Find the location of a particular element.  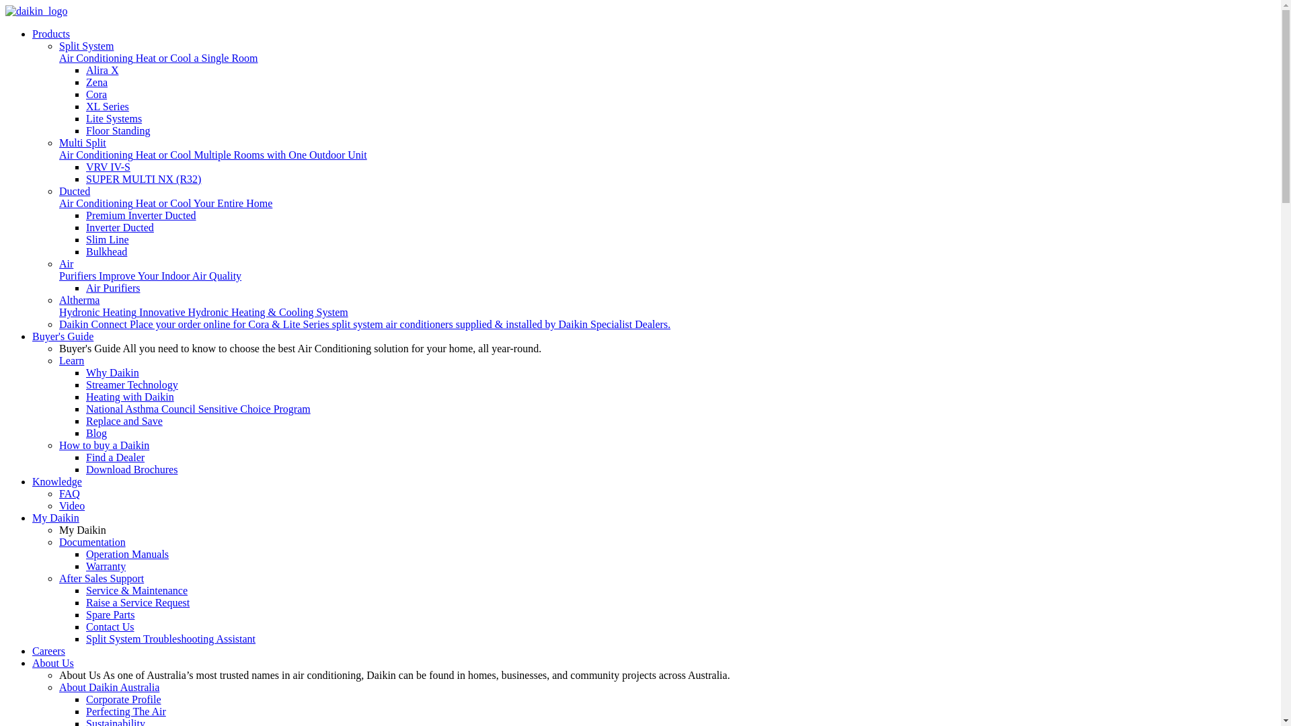

Air
Purifiers Improve Your Indoor Air Quality is located at coordinates (151, 270).